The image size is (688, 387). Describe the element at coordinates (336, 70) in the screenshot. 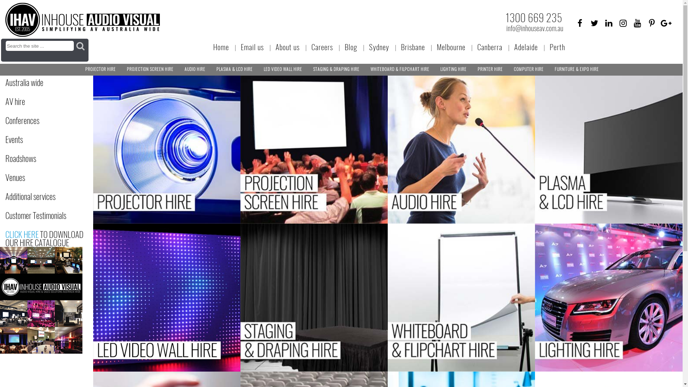

I see `STAGING & DRAPING HIRE` at that location.